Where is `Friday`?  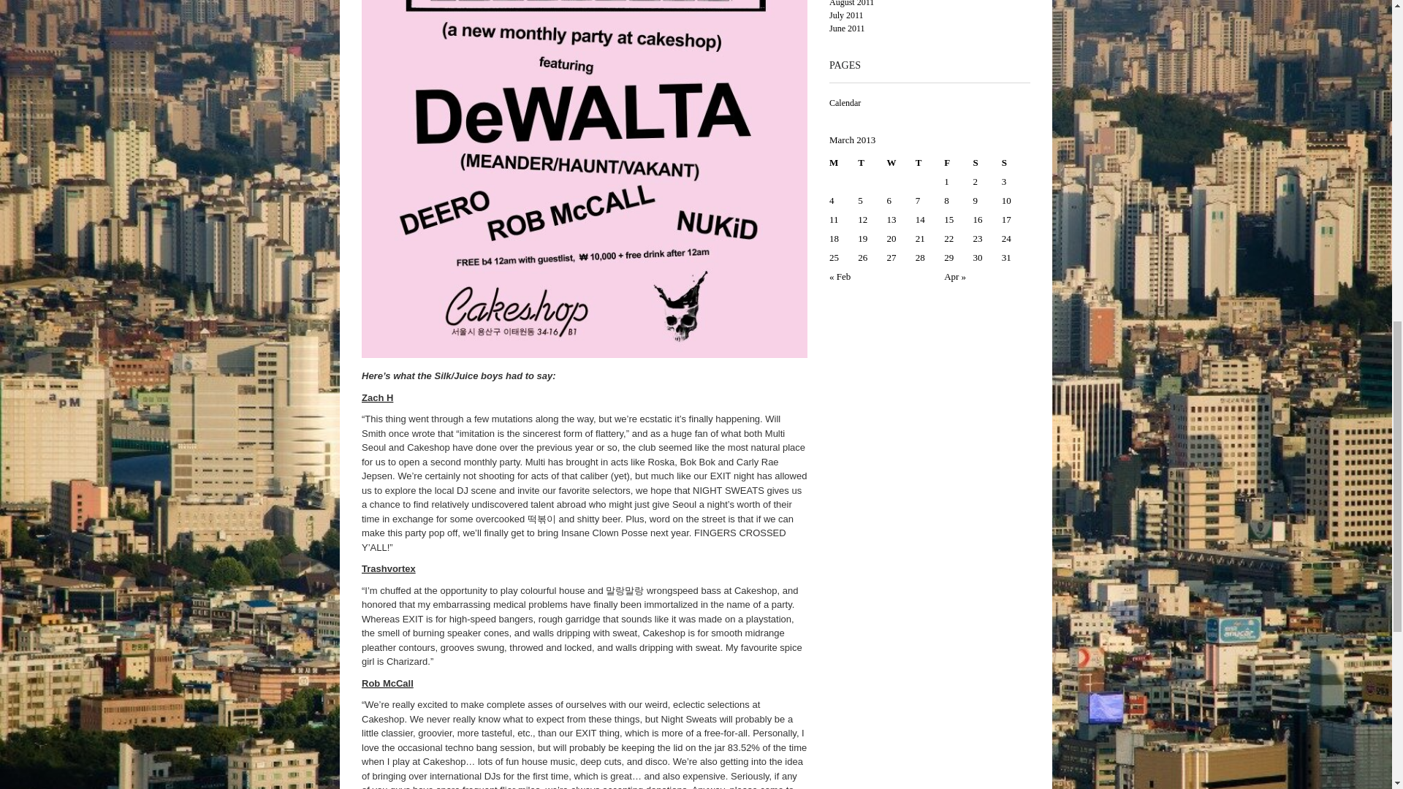
Friday is located at coordinates (958, 162).